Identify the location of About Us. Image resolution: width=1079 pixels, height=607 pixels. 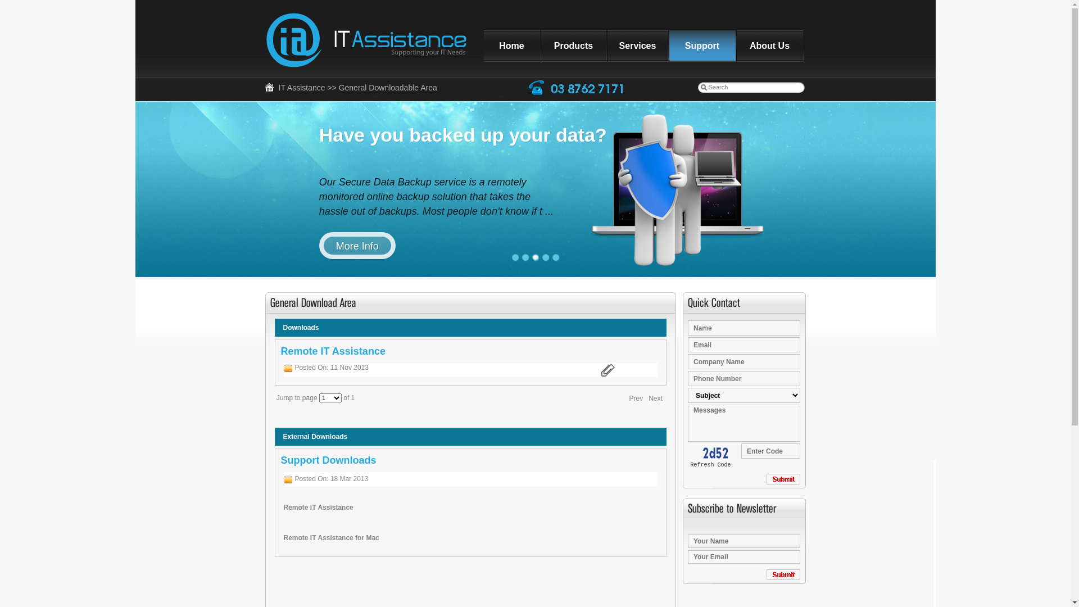
(769, 46).